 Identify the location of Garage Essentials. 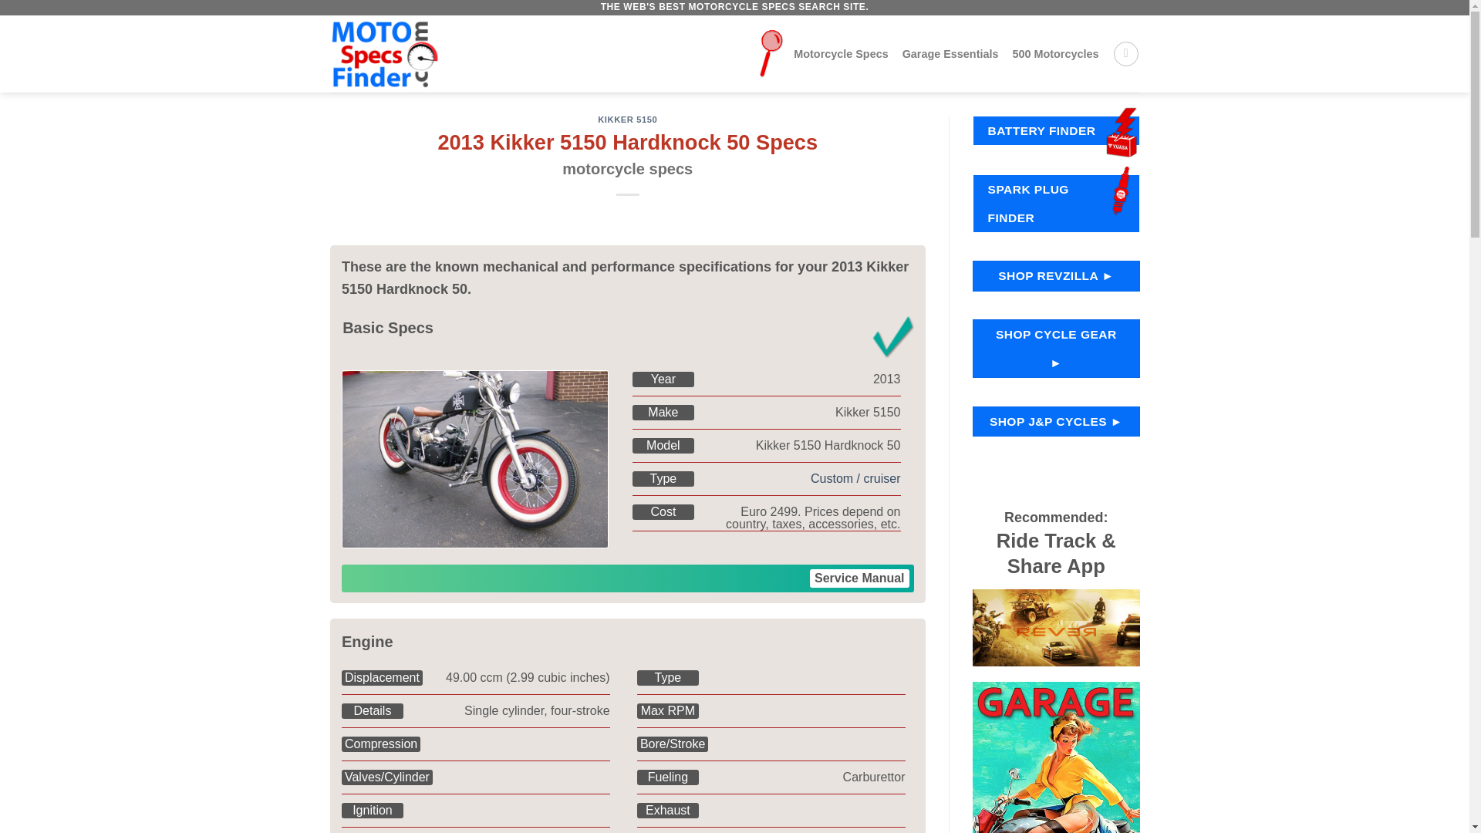
(859, 578).